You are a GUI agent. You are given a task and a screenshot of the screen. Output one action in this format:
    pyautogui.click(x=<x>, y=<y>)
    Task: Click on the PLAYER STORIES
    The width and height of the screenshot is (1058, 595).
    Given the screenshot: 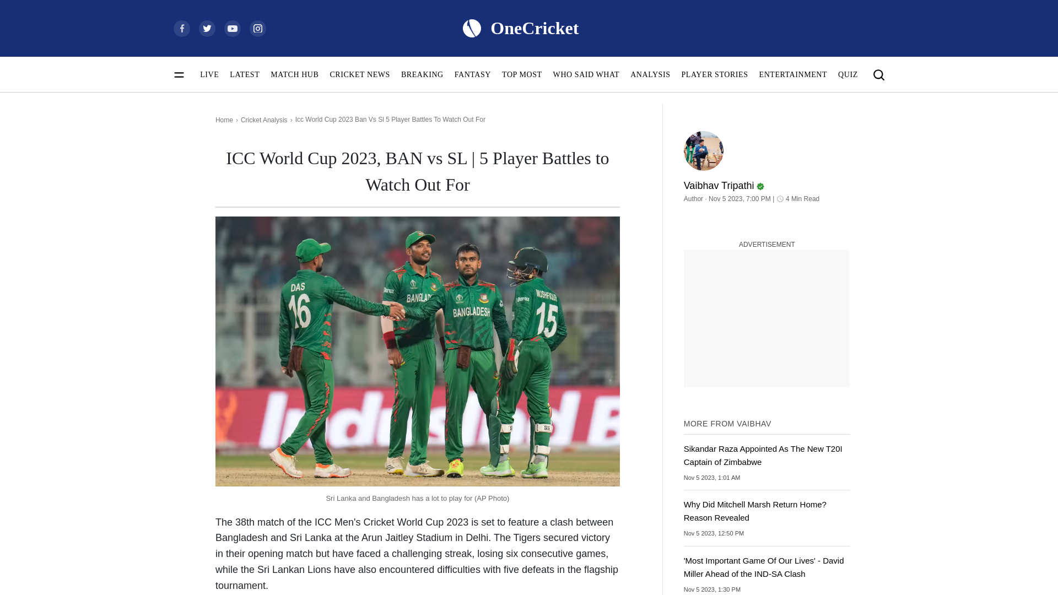 What is the action you would take?
    pyautogui.click(x=714, y=74)
    